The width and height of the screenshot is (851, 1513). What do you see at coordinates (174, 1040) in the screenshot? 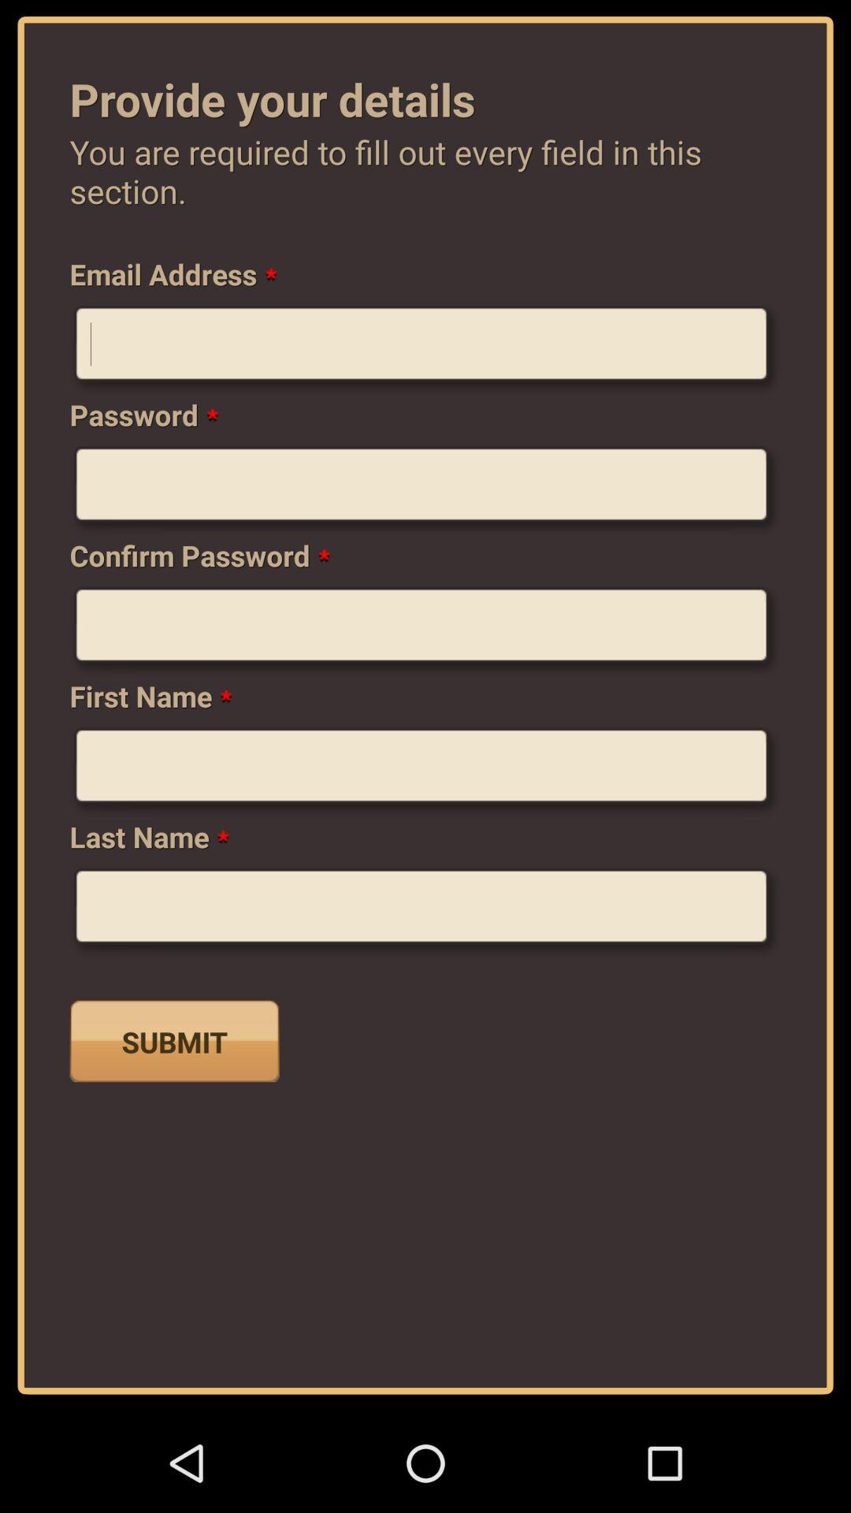
I see `press submit item` at bounding box center [174, 1040].